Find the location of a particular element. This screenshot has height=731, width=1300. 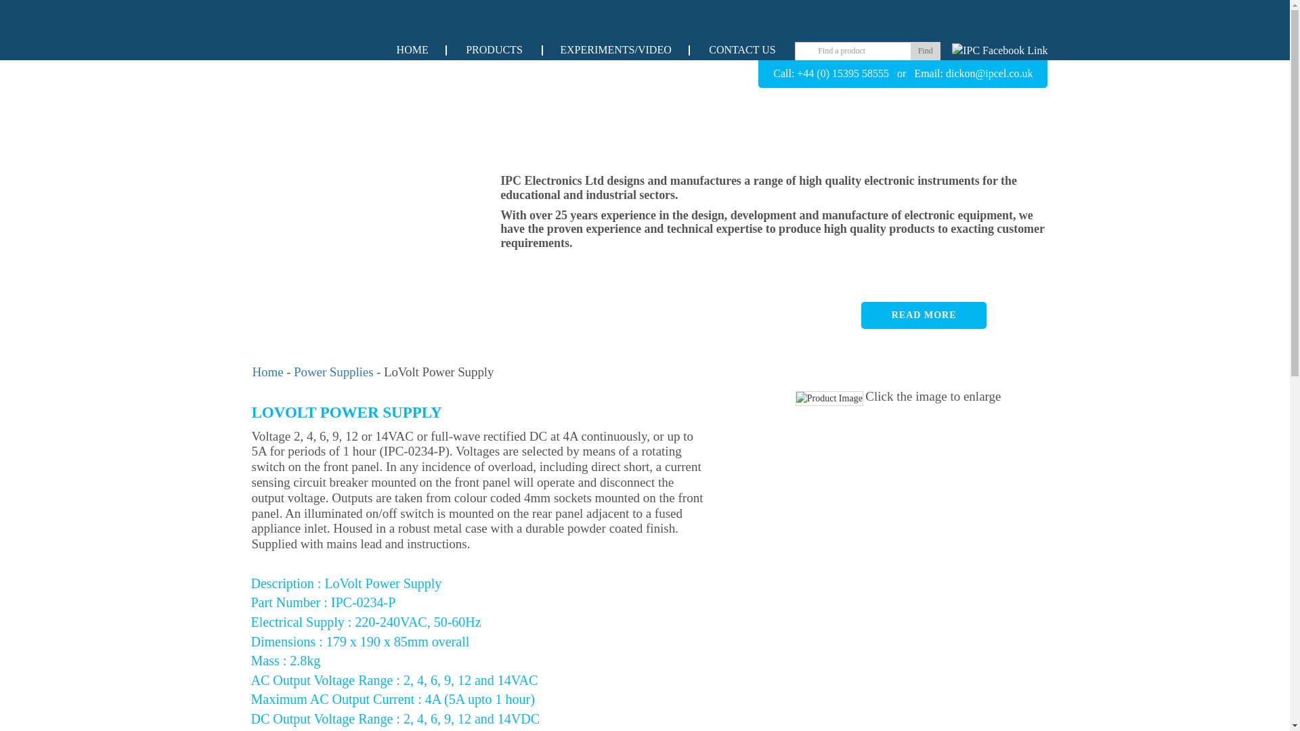

Power Supplies is located at coordinates (333, 372).